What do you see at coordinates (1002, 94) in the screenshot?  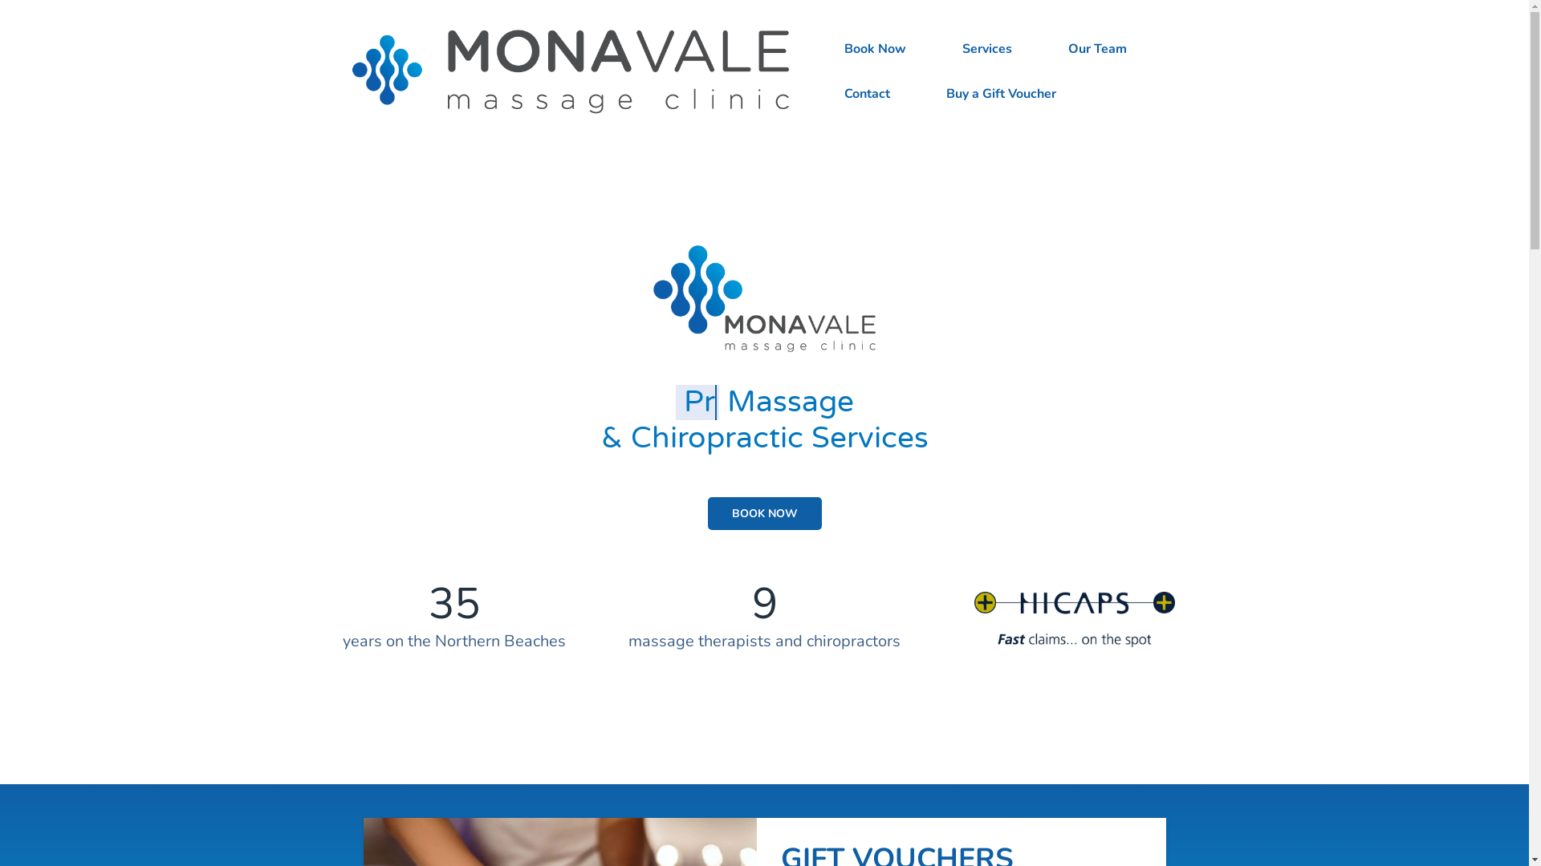 I see `Buy a Gift Voucher` at bounding box center [1002, 94].